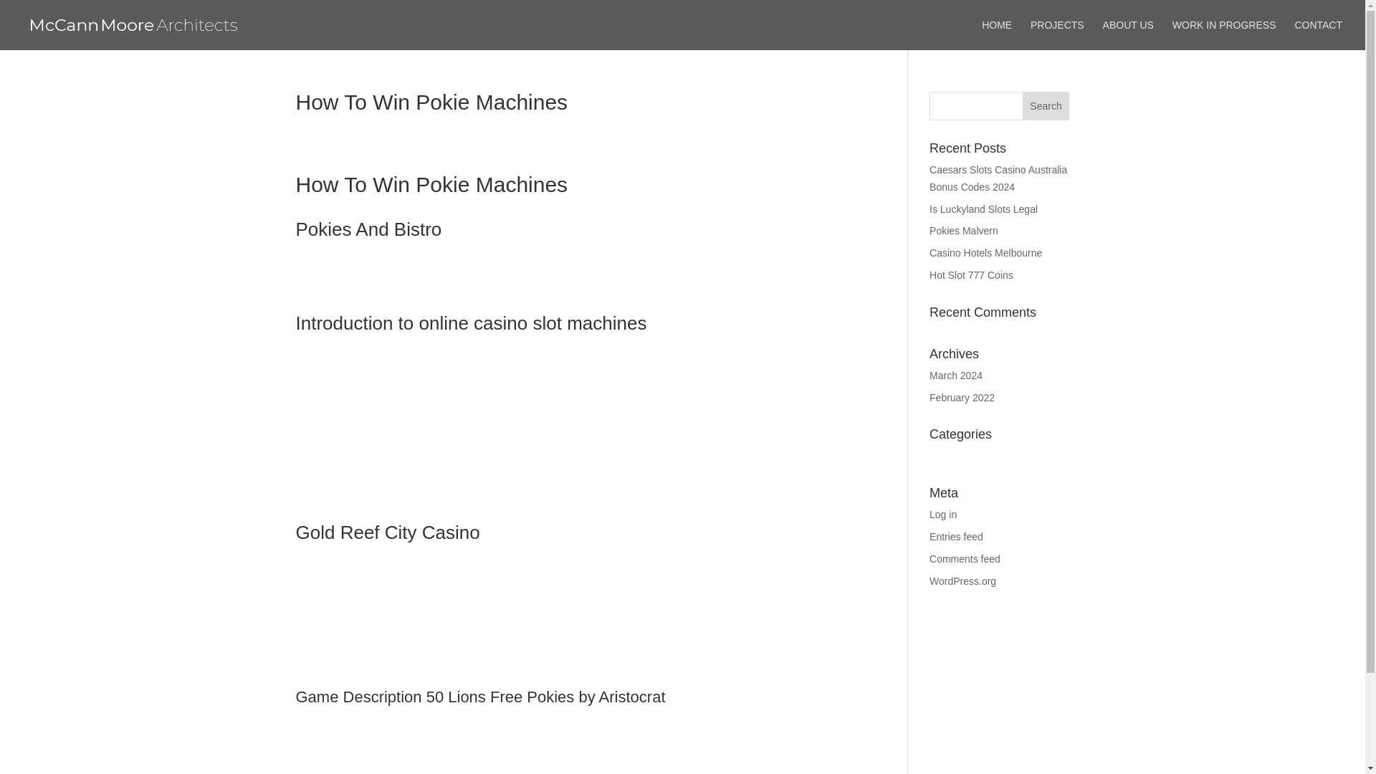  Describe the element at coordinates (996, 35) in the screenshot. I see `HOME` at that location.